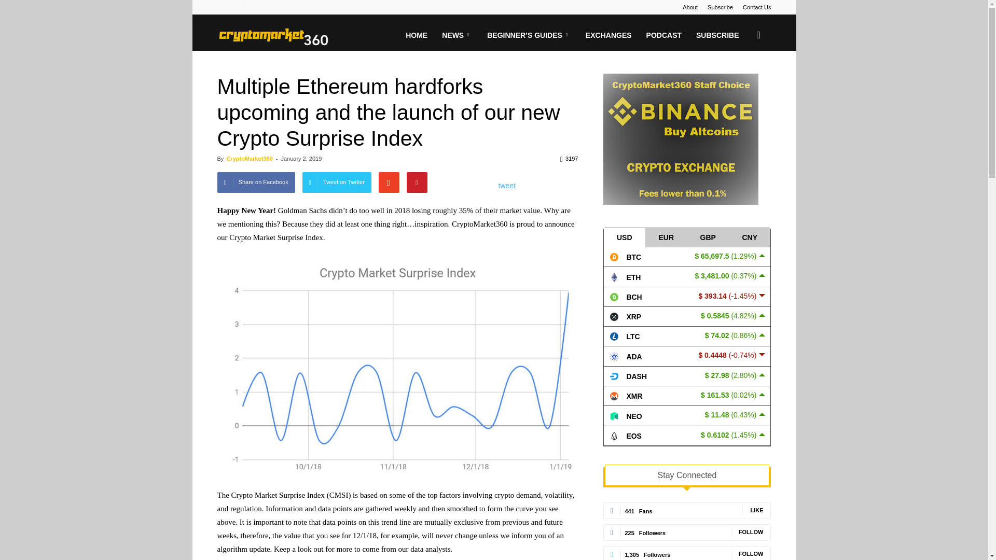 The width and height of the screenshot is (996, 560). What do you see at coordinates (259, 7) in the screenshot?
I see `Twitter` at bounding box center [259, 7].